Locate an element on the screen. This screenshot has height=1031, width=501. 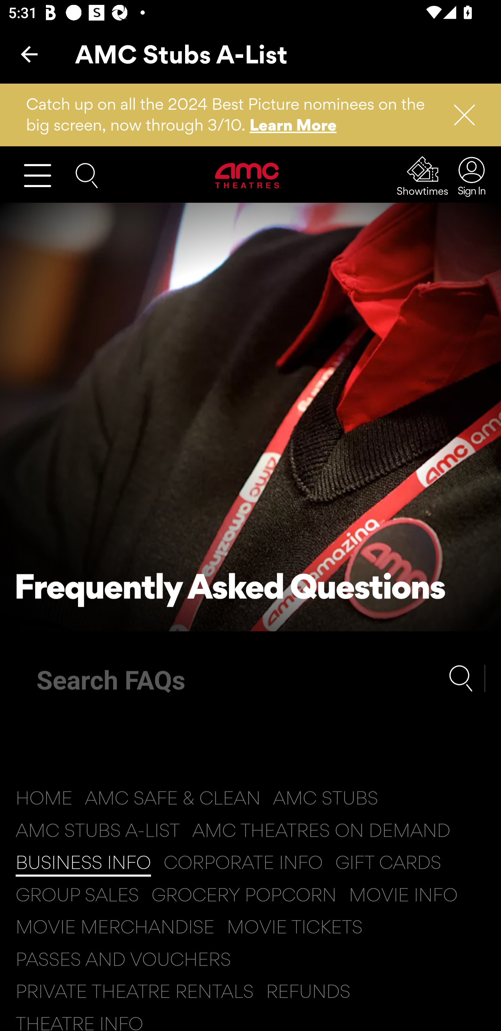
Submit Search Button is located at coordinates (467, 678).